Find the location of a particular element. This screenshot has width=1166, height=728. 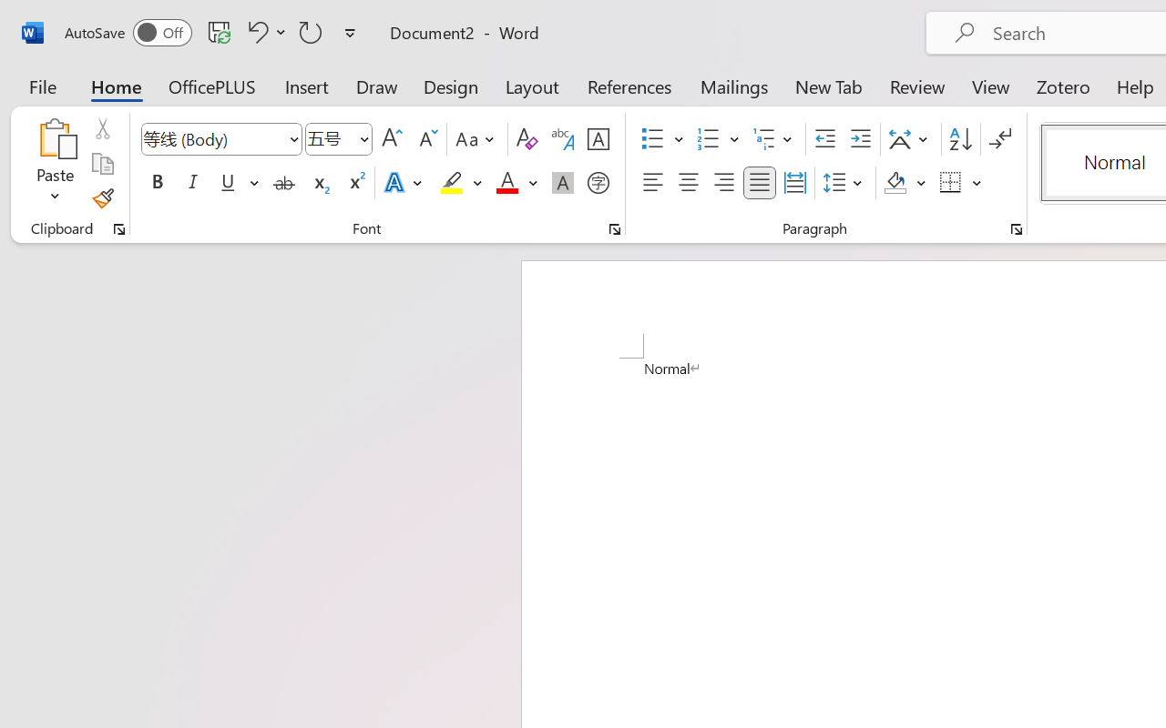

More Options is located at coordinates (977, 183).